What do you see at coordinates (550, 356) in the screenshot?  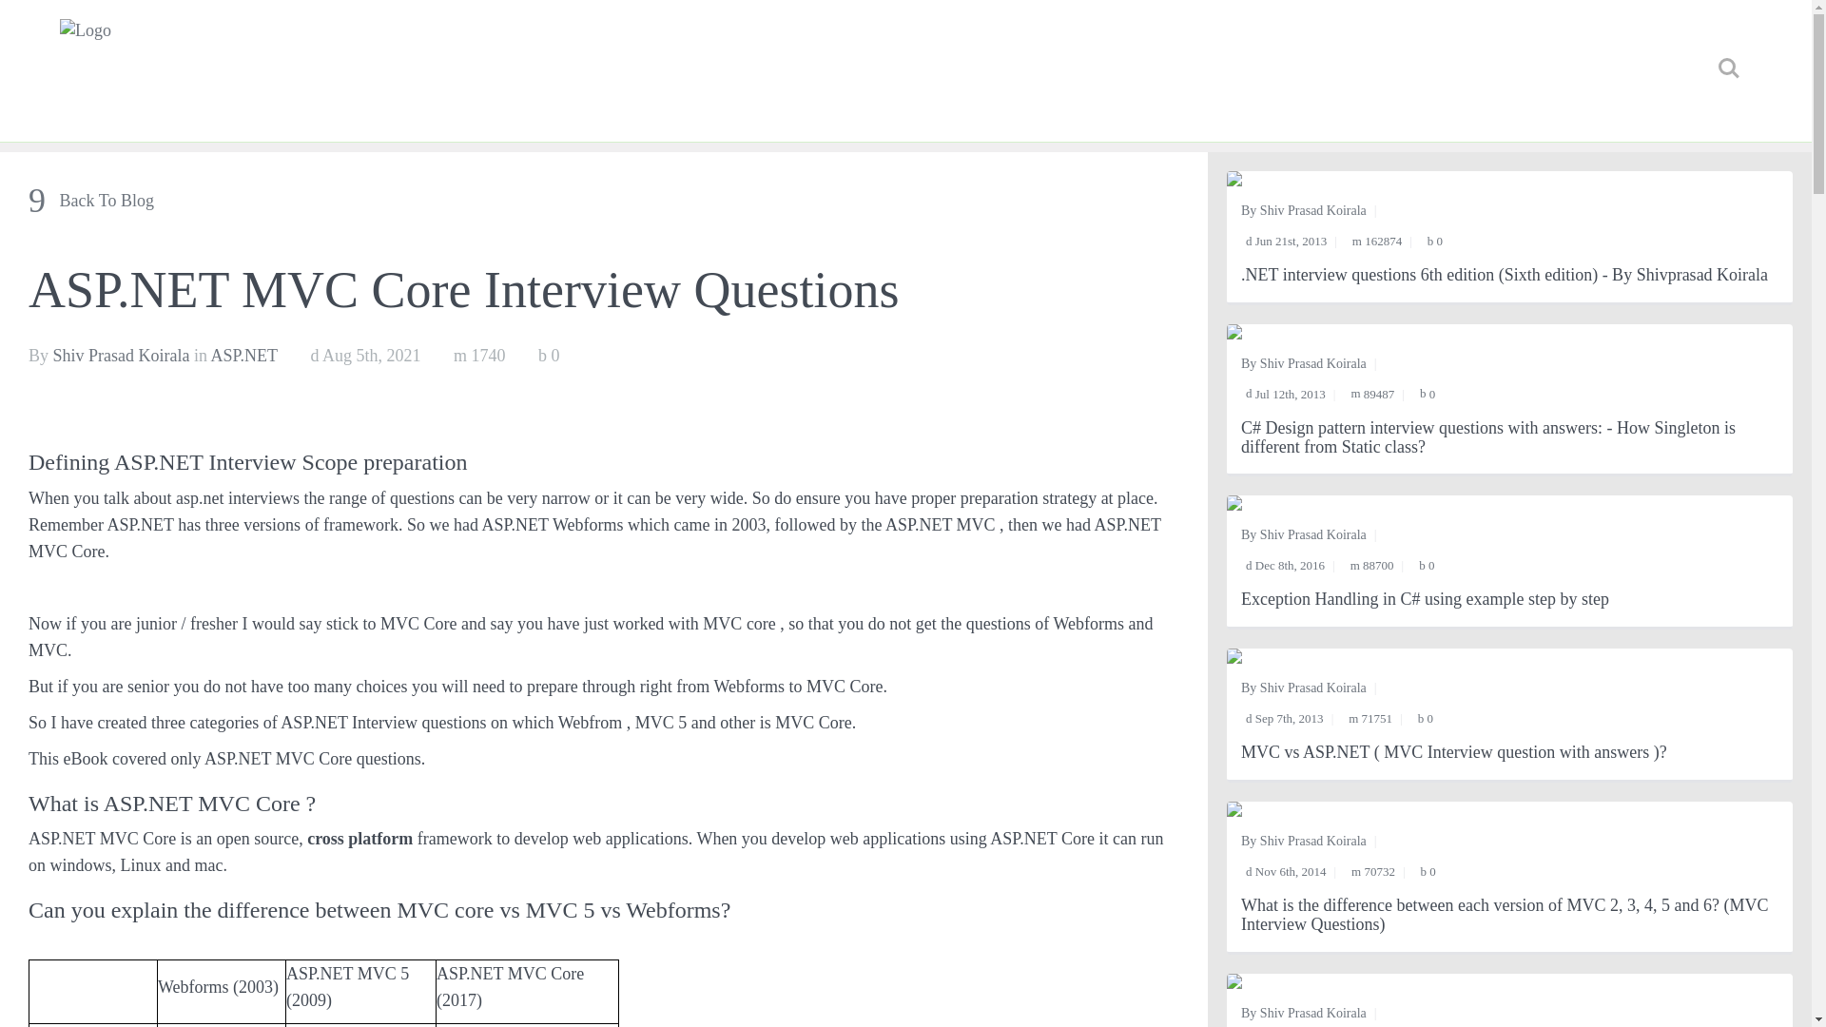 I see `0` at bounding box center [550, 356].